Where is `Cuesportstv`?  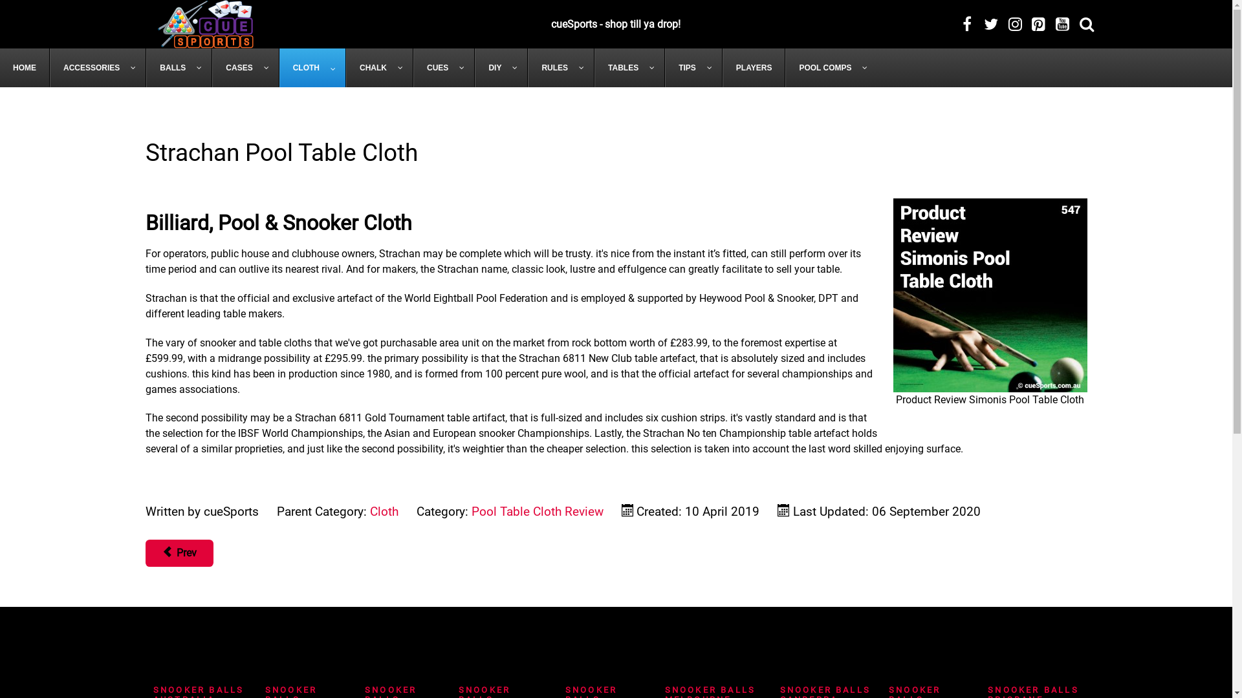
Cuesportstv is located at coordinates (969, 25).